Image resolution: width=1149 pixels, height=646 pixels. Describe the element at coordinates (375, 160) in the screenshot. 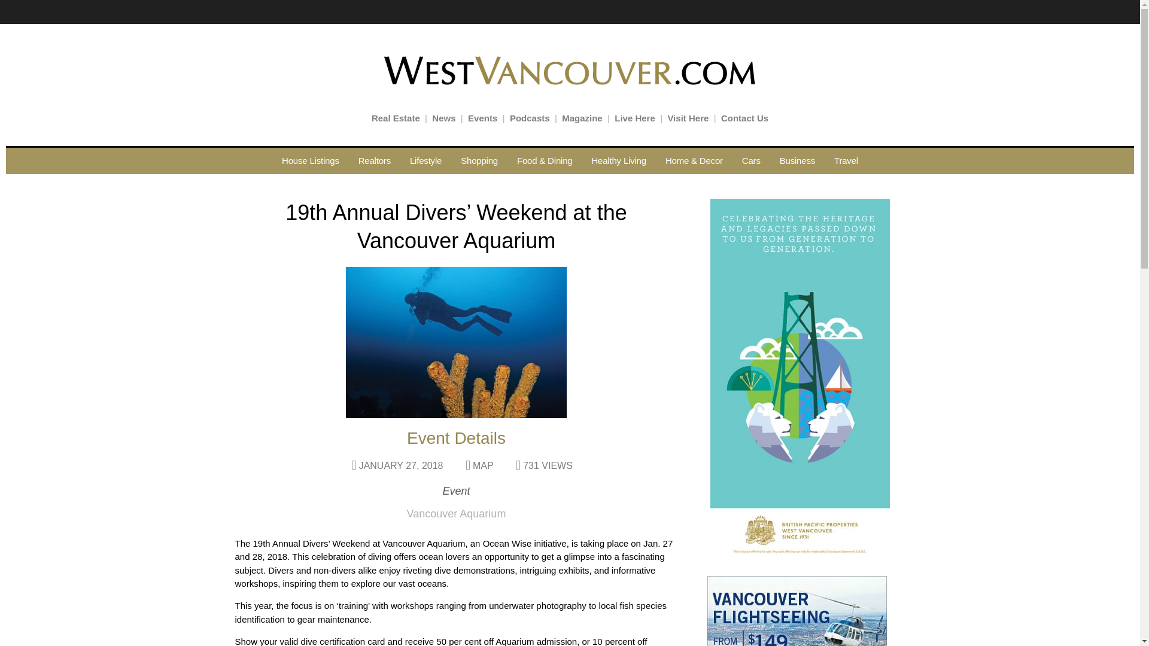

I see `Realtors` at that location.